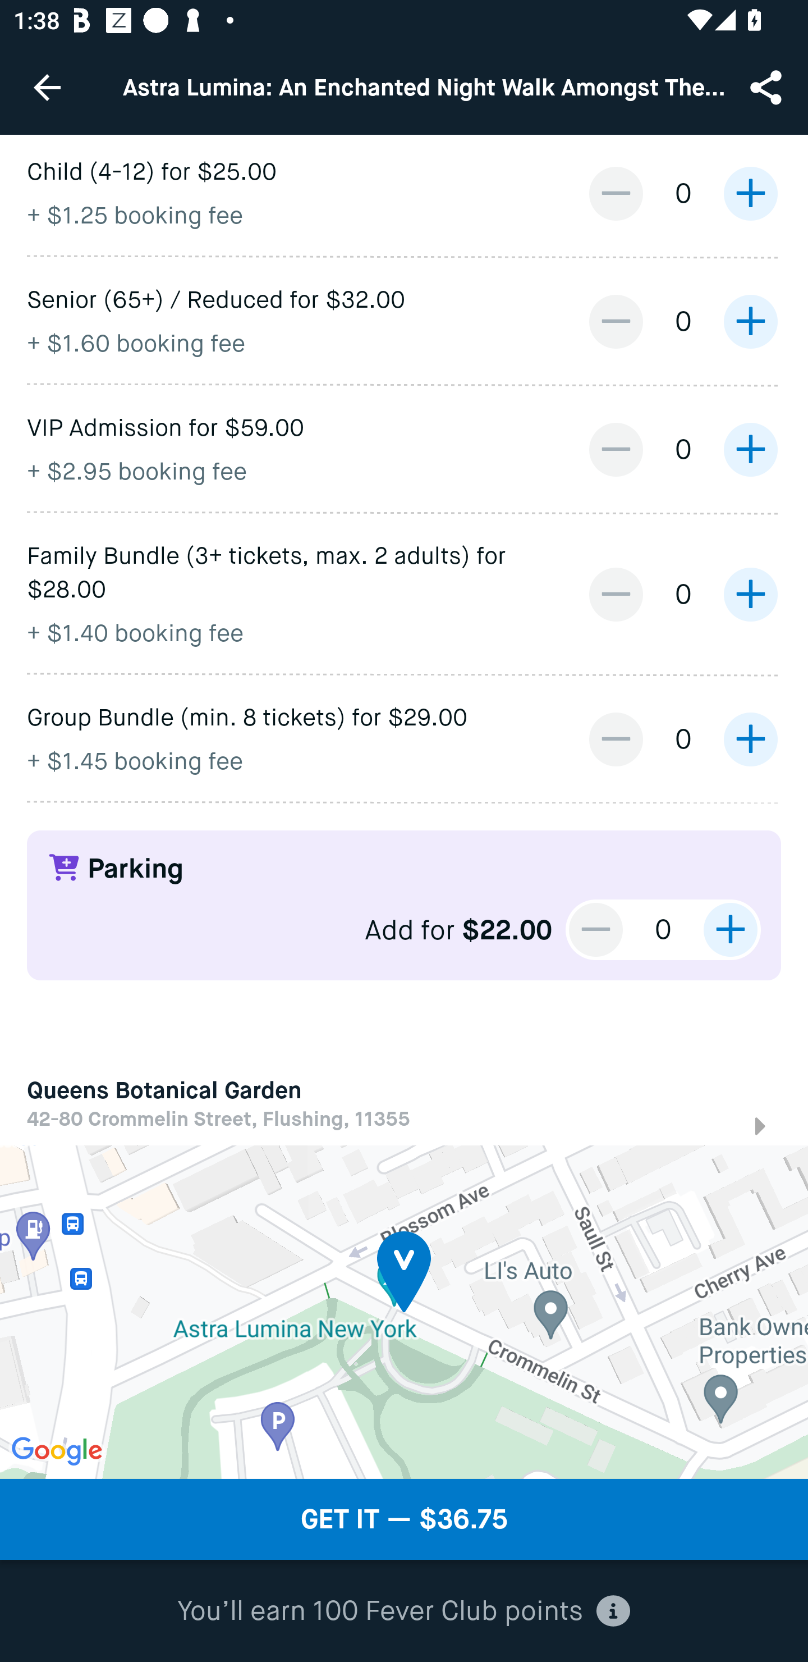 Image resolution: width=808 pixels, height=1662 pixels. I want to click on decrease, so click(616, 449).